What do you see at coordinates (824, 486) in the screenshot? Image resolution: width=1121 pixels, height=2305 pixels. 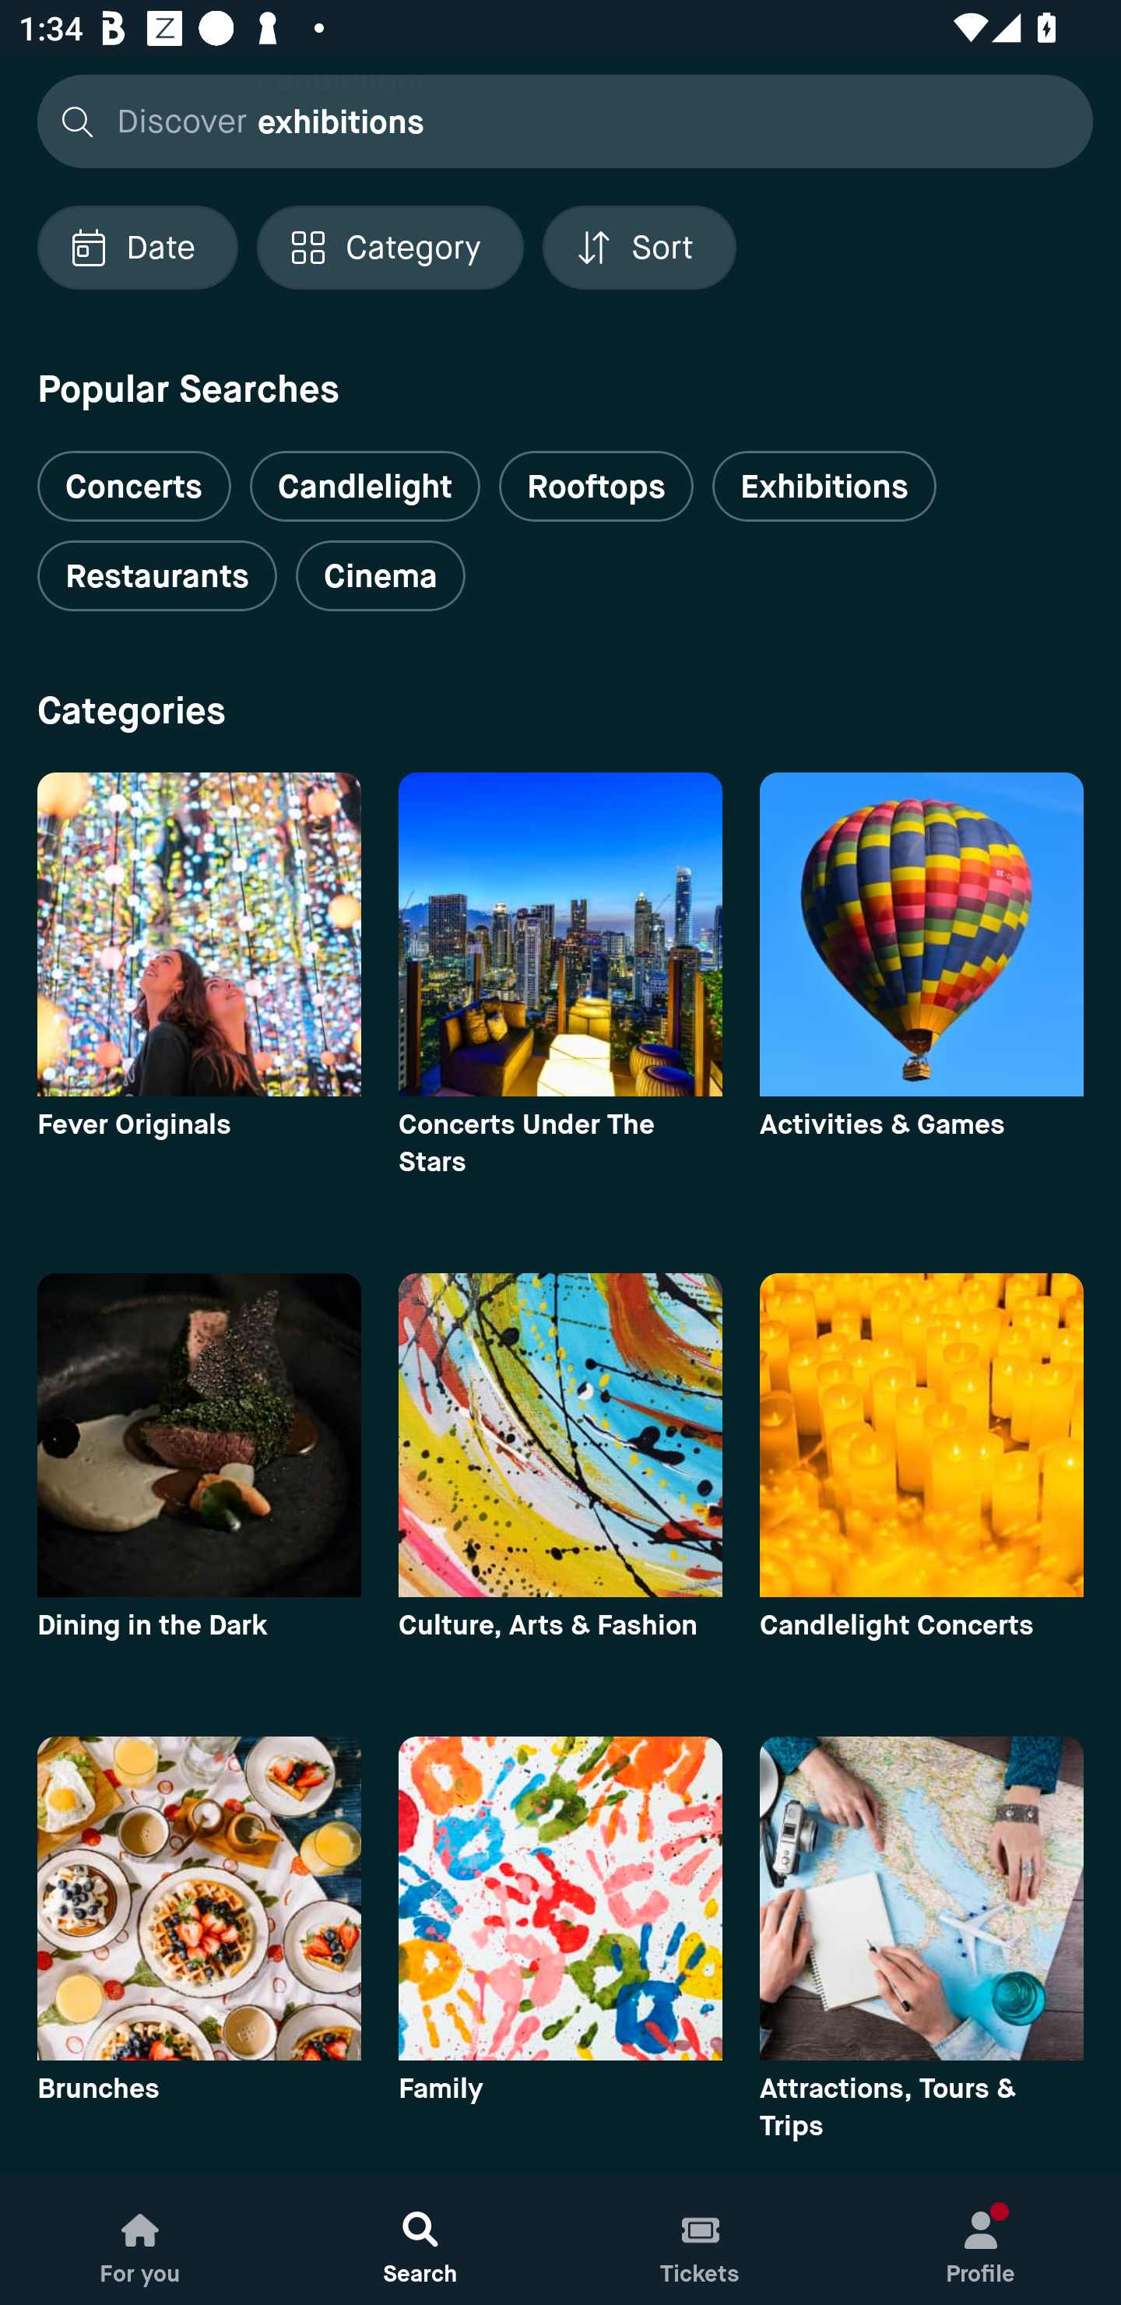 I see `Exhibitions` at bounding box center [824, 486].